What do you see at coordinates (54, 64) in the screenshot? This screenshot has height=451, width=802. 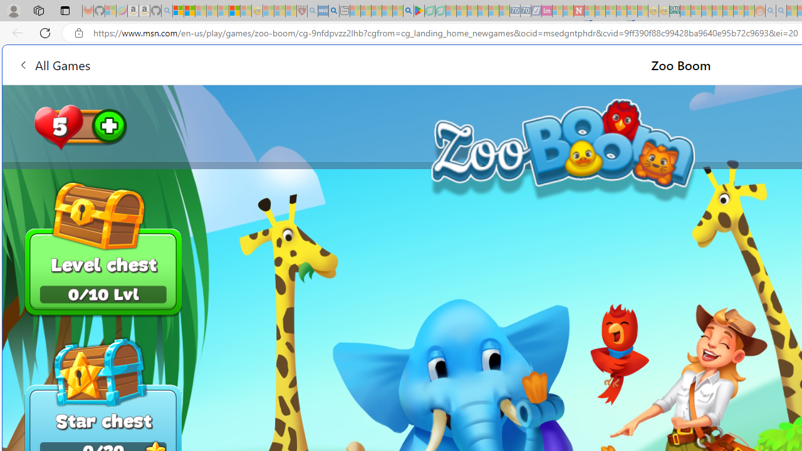 I see `All Games` at bounding box center [54, 64].